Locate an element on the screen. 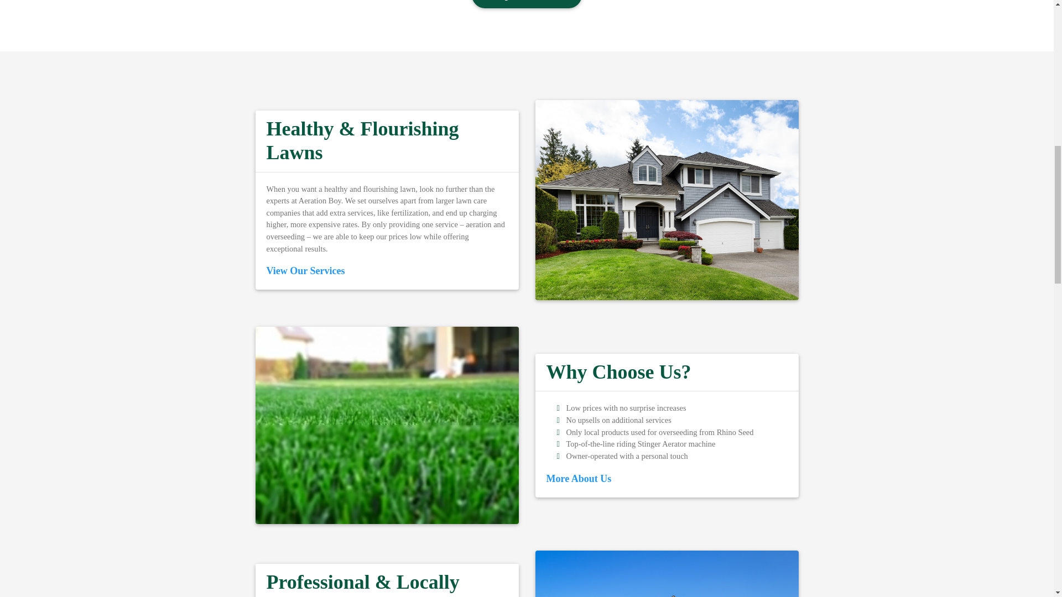 The height and width of the screenshot is (597, 1062). Request Quote is located at coordinates (527, 4).